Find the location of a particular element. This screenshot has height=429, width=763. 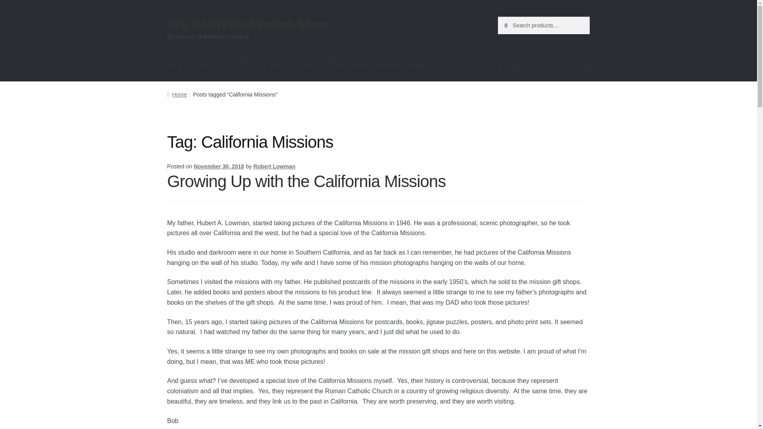

Home is located at coordinates (177, 95).